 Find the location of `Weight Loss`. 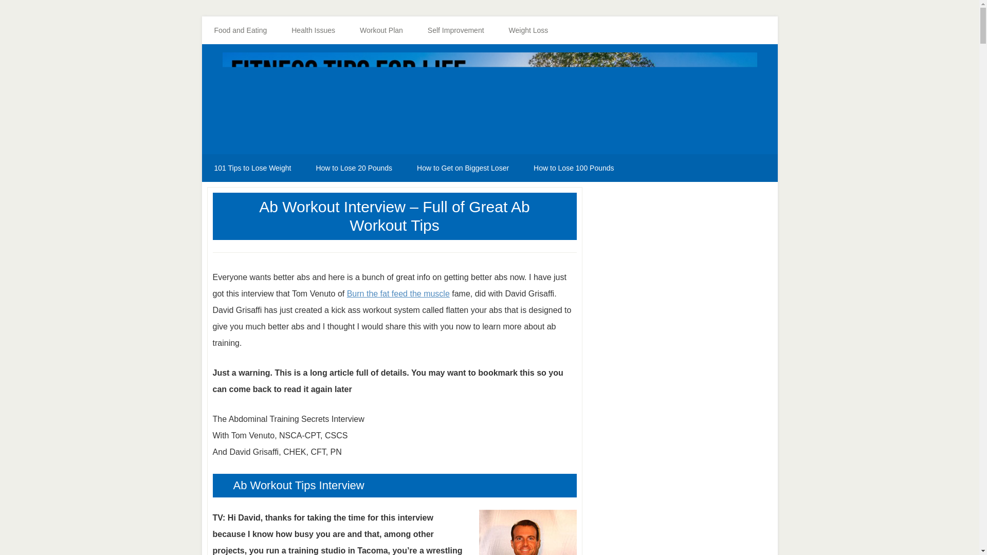

Weight Loss is located at coordinates (528, 30).